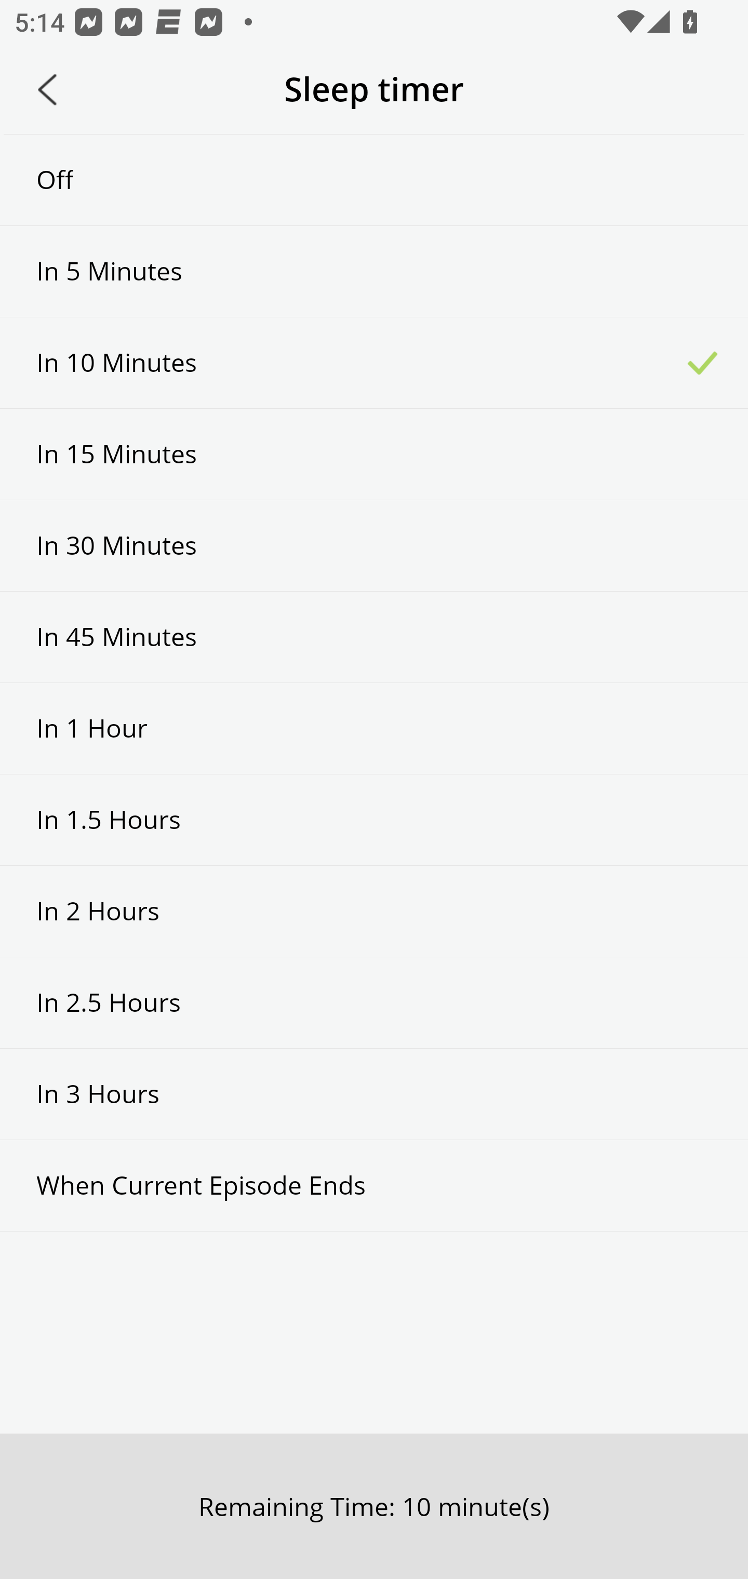 Image resolution: width=748 pixels, height=1579 pixels. I want to click on In 1.5 Hours, so click(374, 819).